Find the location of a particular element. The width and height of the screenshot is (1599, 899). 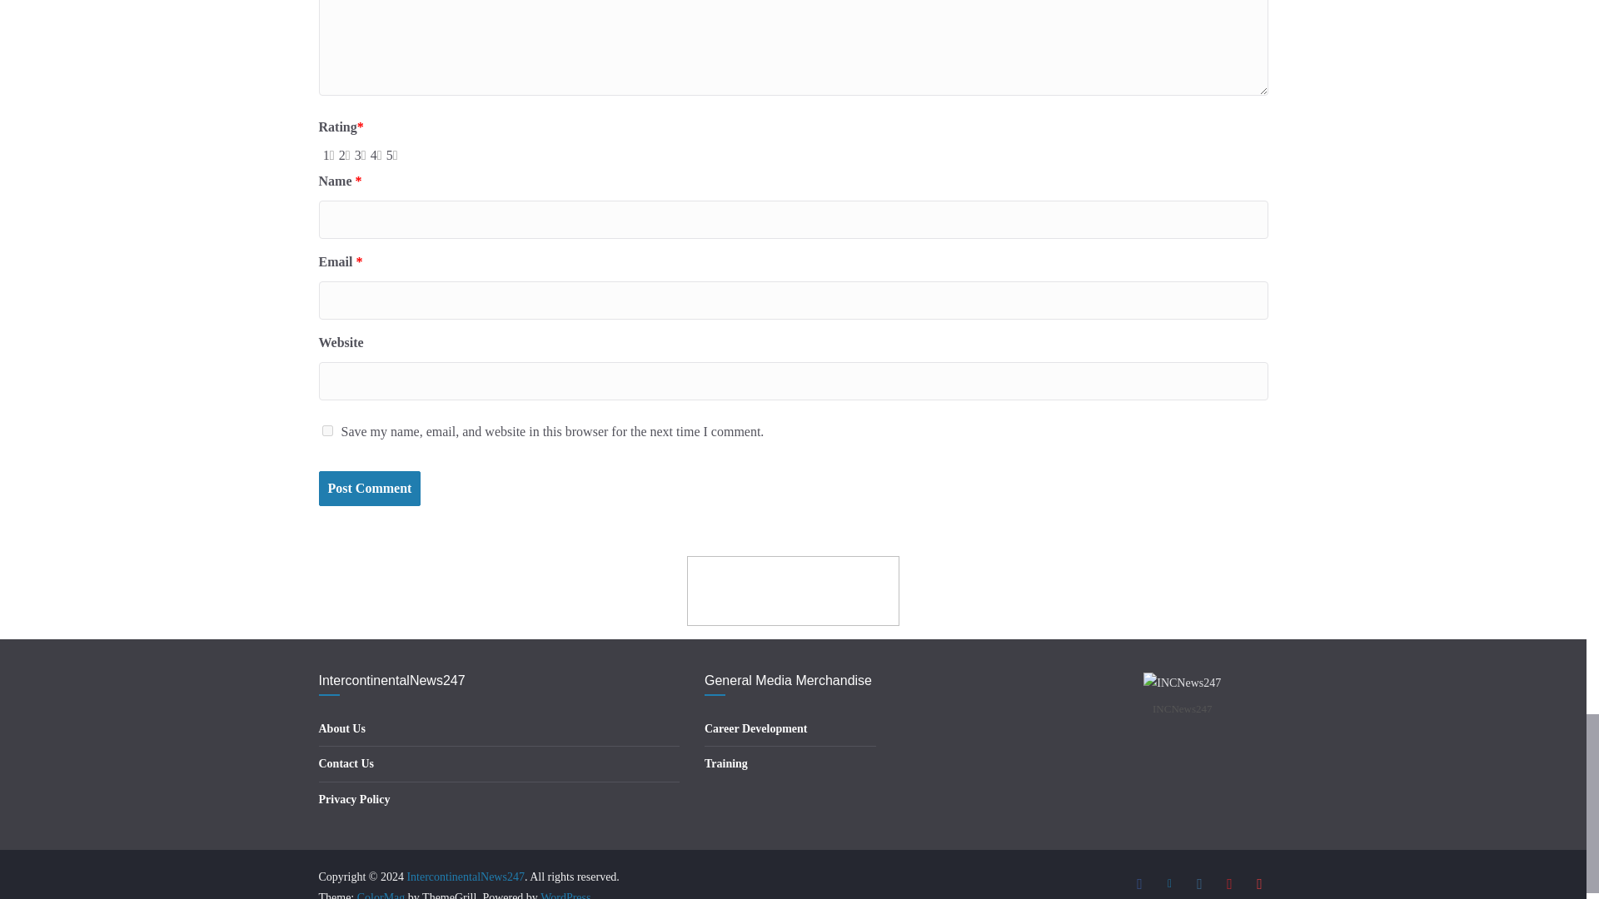

yes is located at coordinates (326, 430).